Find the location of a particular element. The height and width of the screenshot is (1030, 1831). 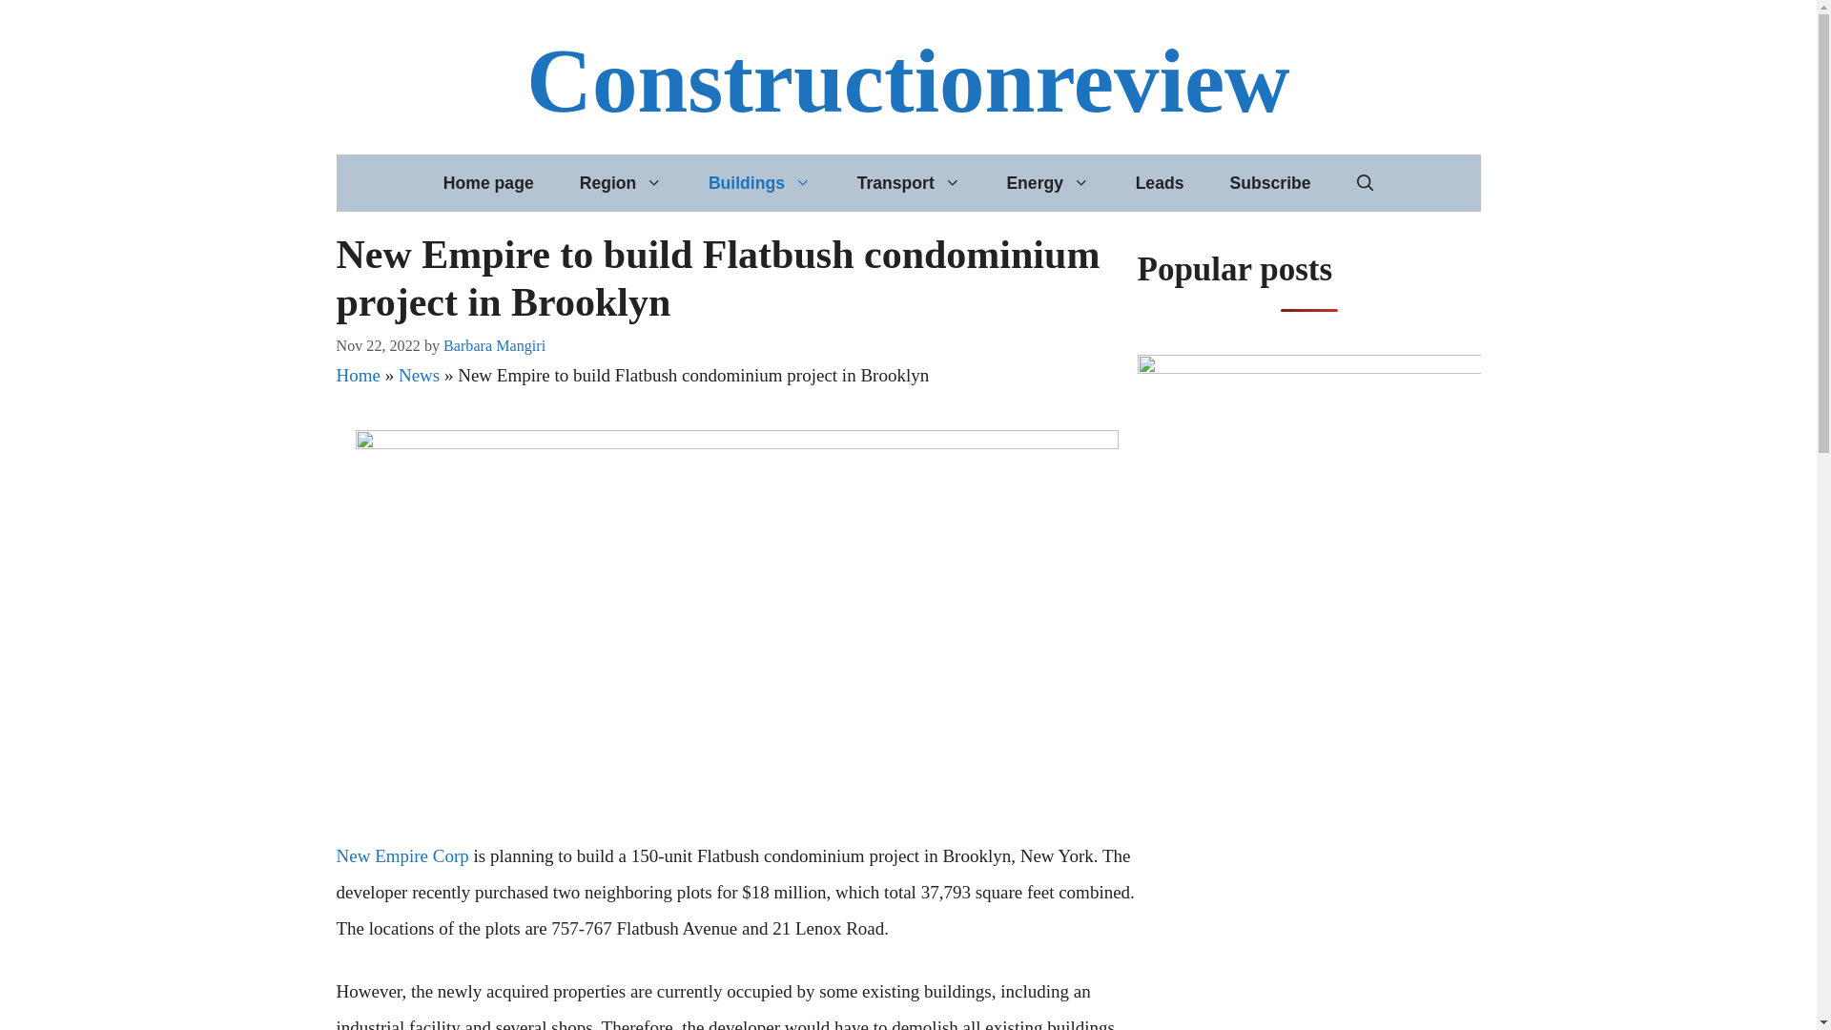

Home page is located at coordinates (488, 183).